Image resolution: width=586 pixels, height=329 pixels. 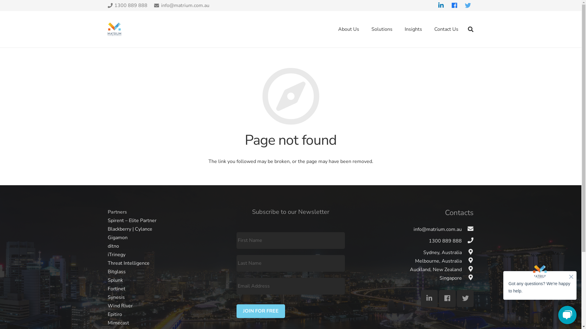 I want to click on Synesis, so click(x=116, y=297).